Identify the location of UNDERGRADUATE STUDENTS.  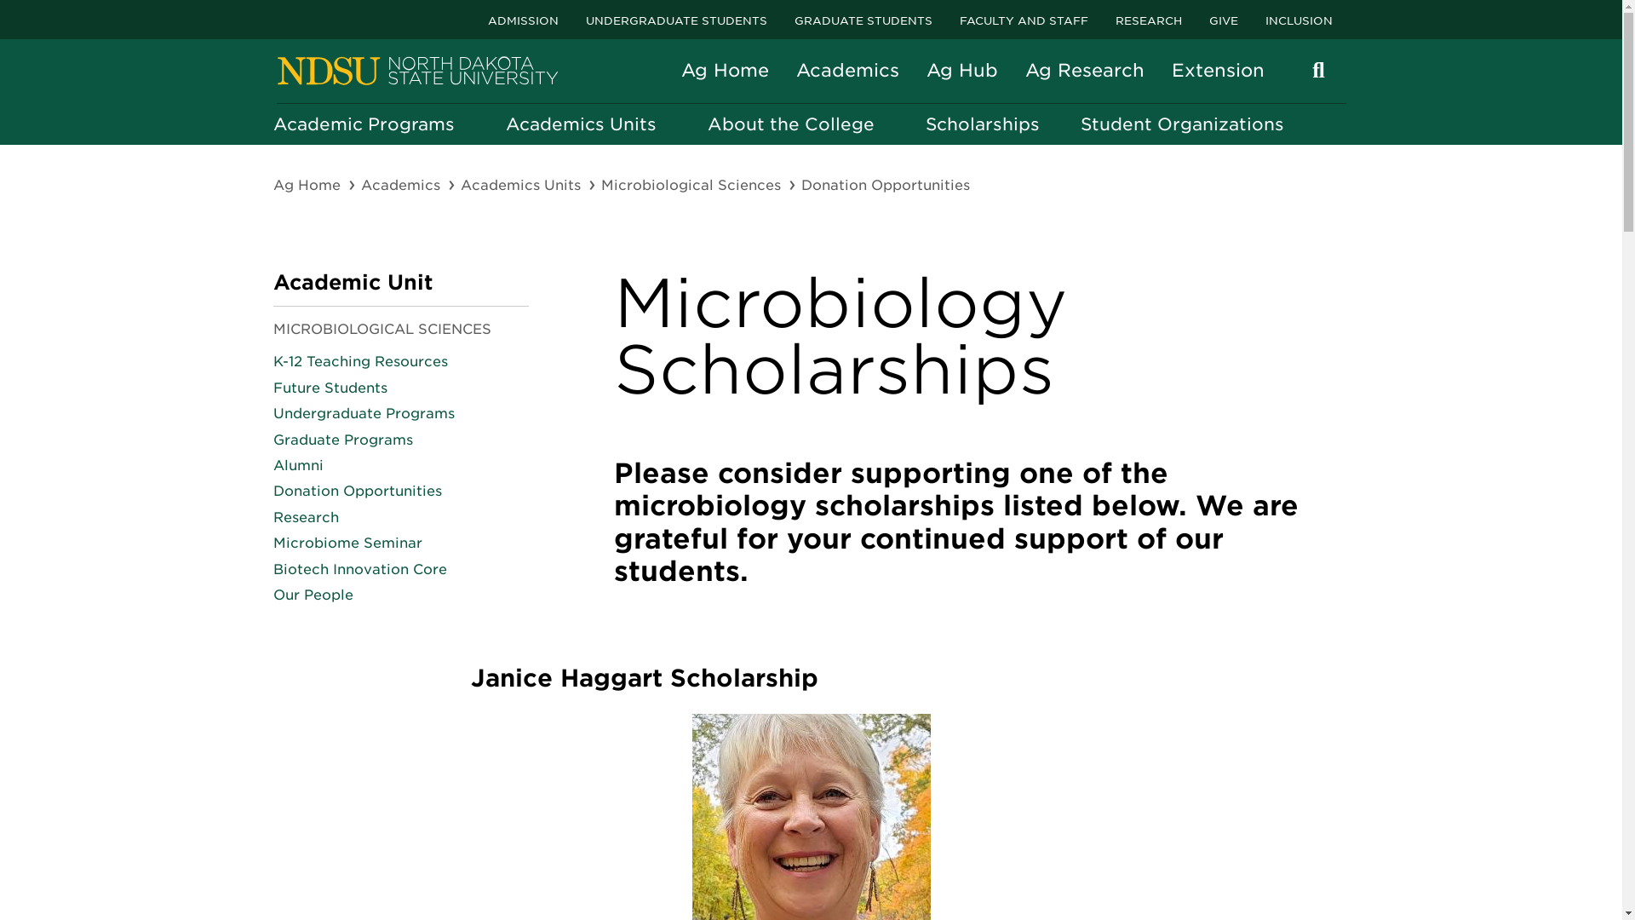
(676, 20).